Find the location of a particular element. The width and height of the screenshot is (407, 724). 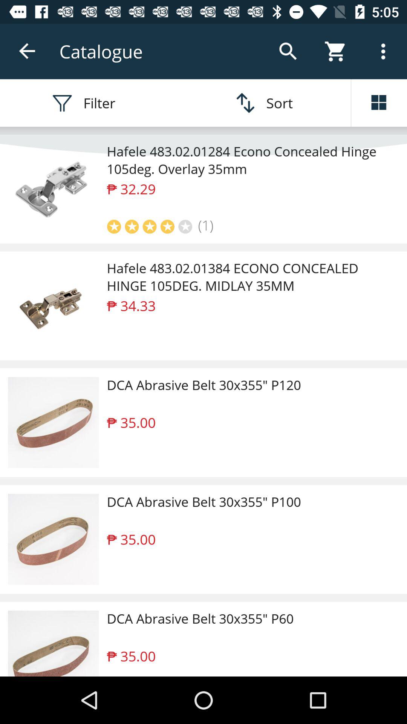

open in windows is located at coordinates (379, 103).